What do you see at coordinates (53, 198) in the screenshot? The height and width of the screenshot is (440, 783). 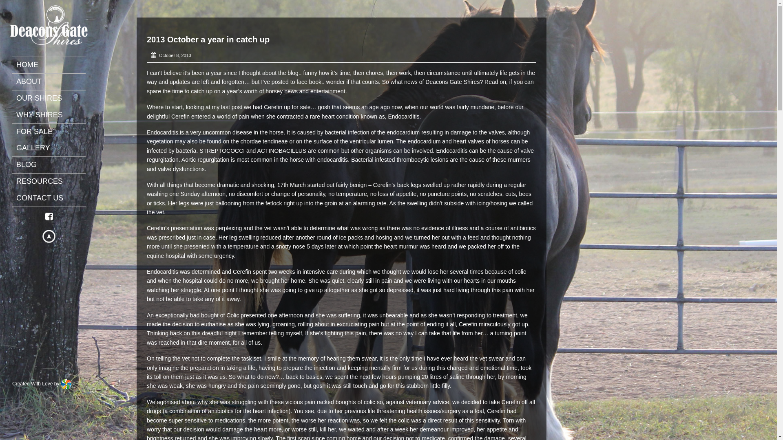 I see `CONTACT US` at bounding box center [53, 198].